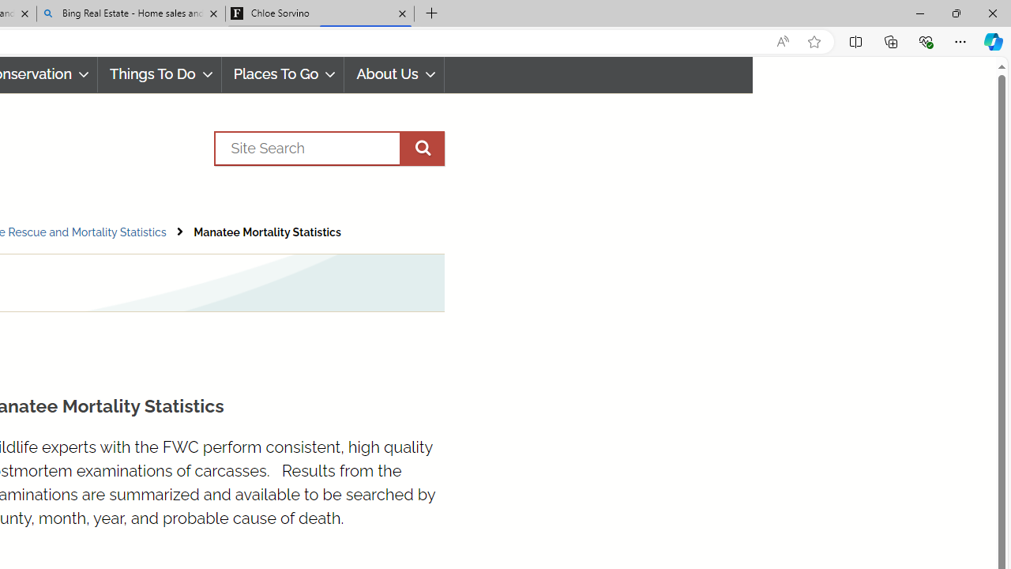  What do you see at coordinates (283, 74) in the screenshot?
I see `Places To Go` at bounding box center [283, 74].